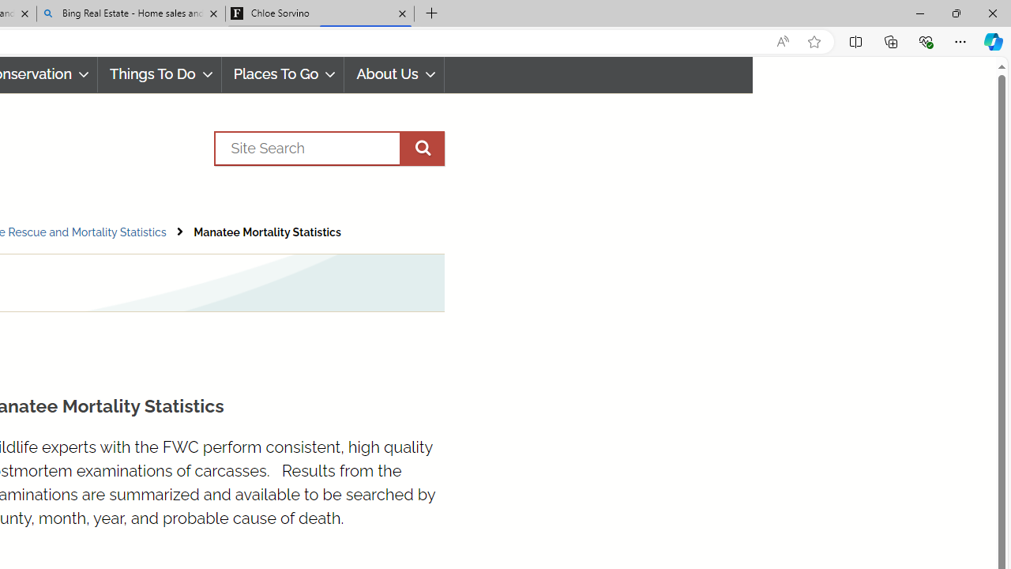  What do you see at coordinates (283, 74) in the screenshot?
I see `Places To Go` at bounding box center [283, 74].